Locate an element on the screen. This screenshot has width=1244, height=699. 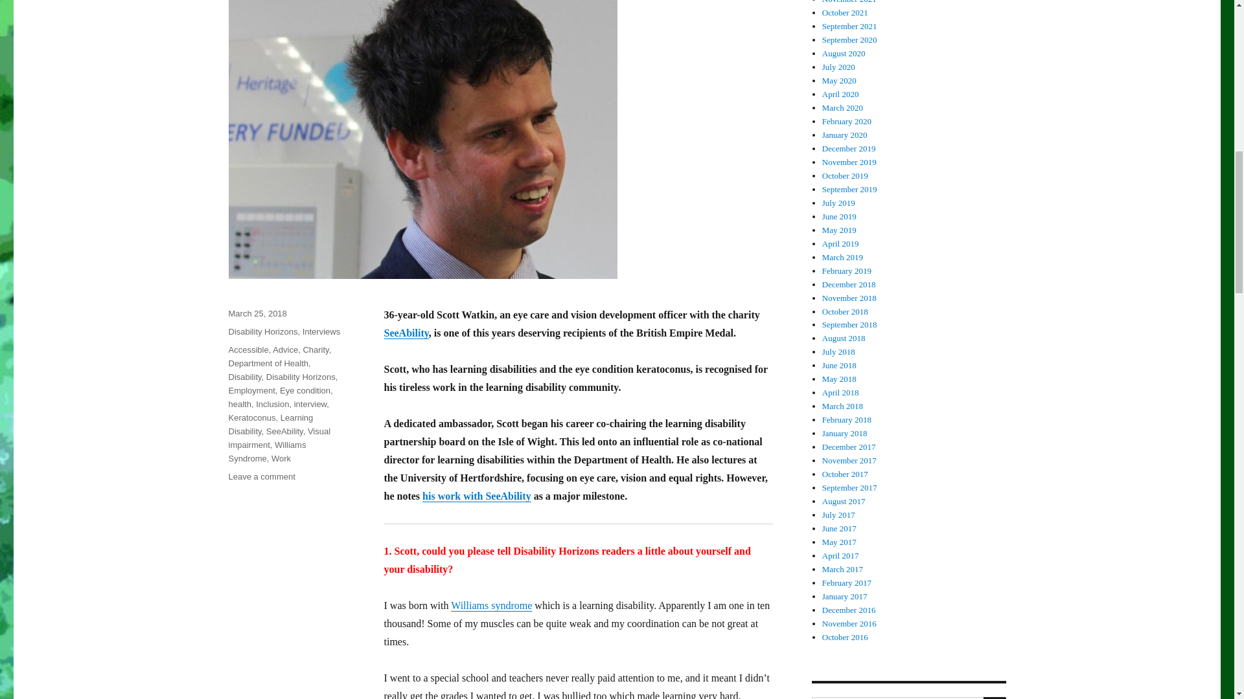
Eye condition is located at coordinates (305, 391).